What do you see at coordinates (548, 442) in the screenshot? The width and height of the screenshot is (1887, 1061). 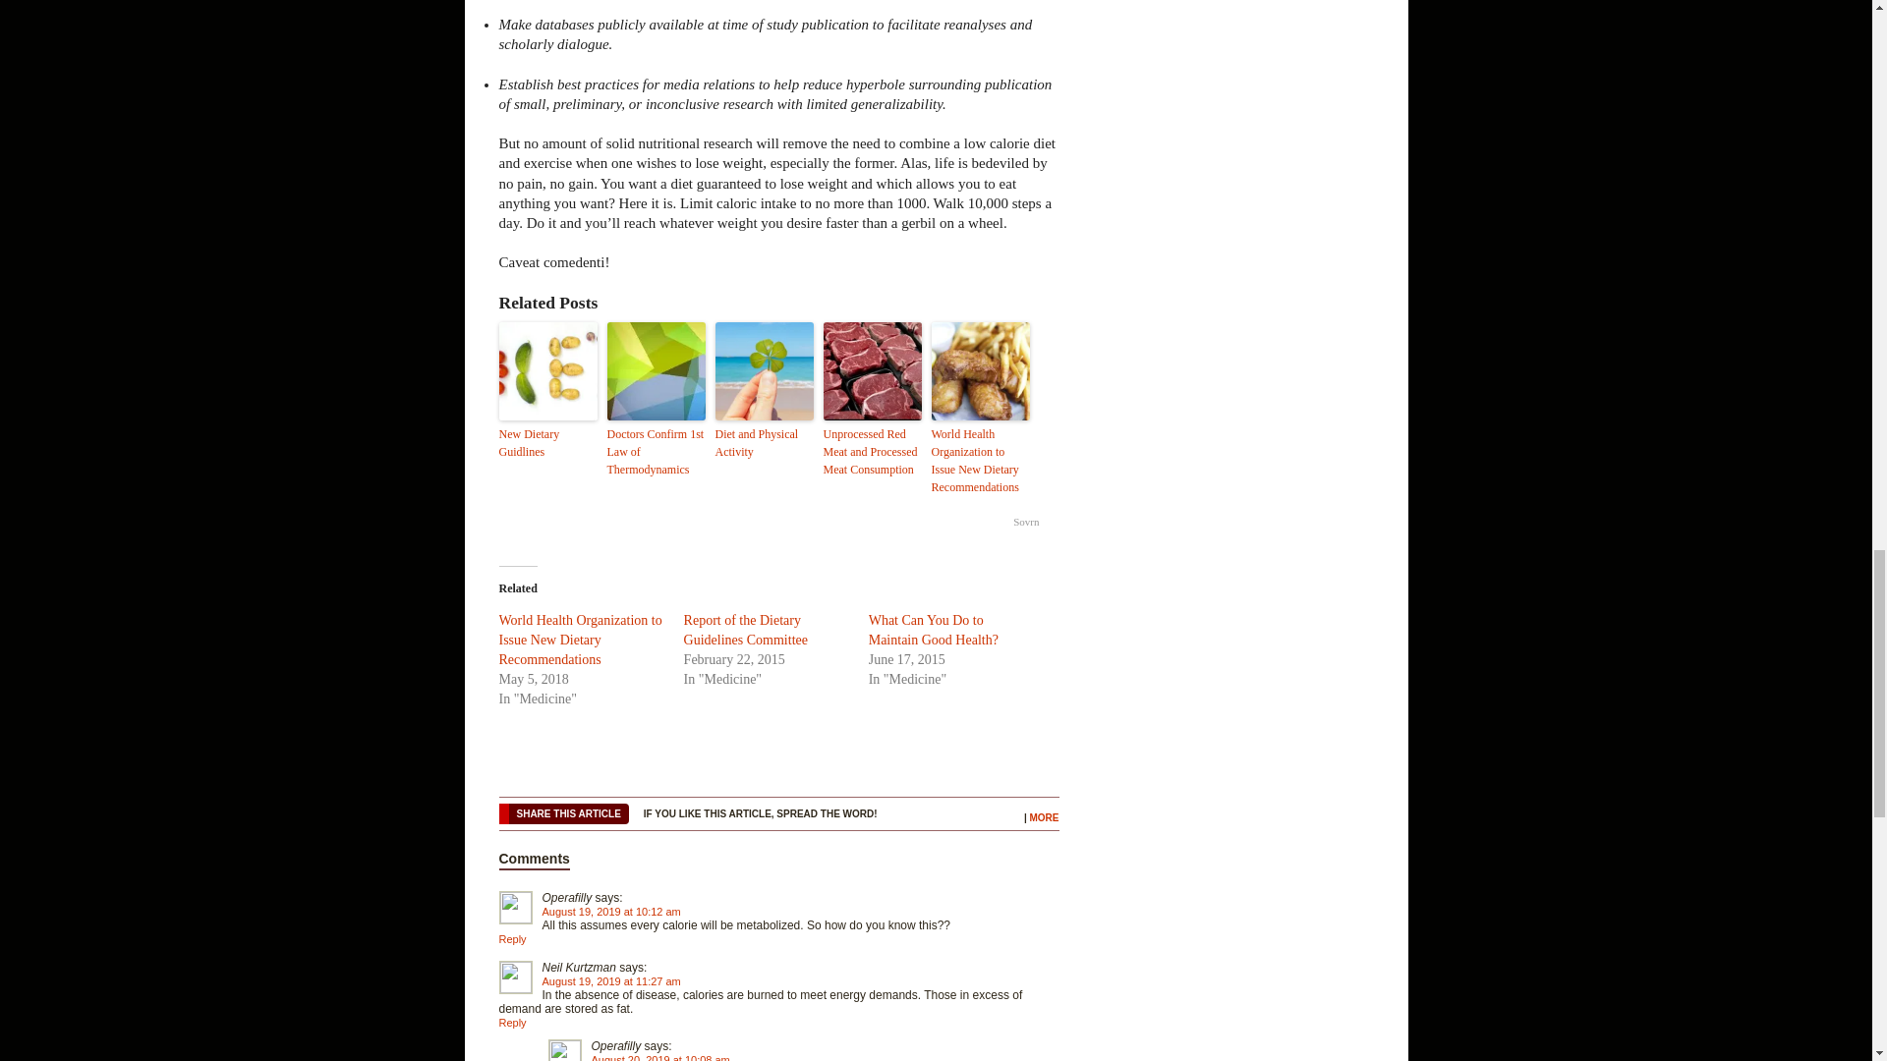 I see `New Dietary Guidlines` at bounding box center [548, 442].